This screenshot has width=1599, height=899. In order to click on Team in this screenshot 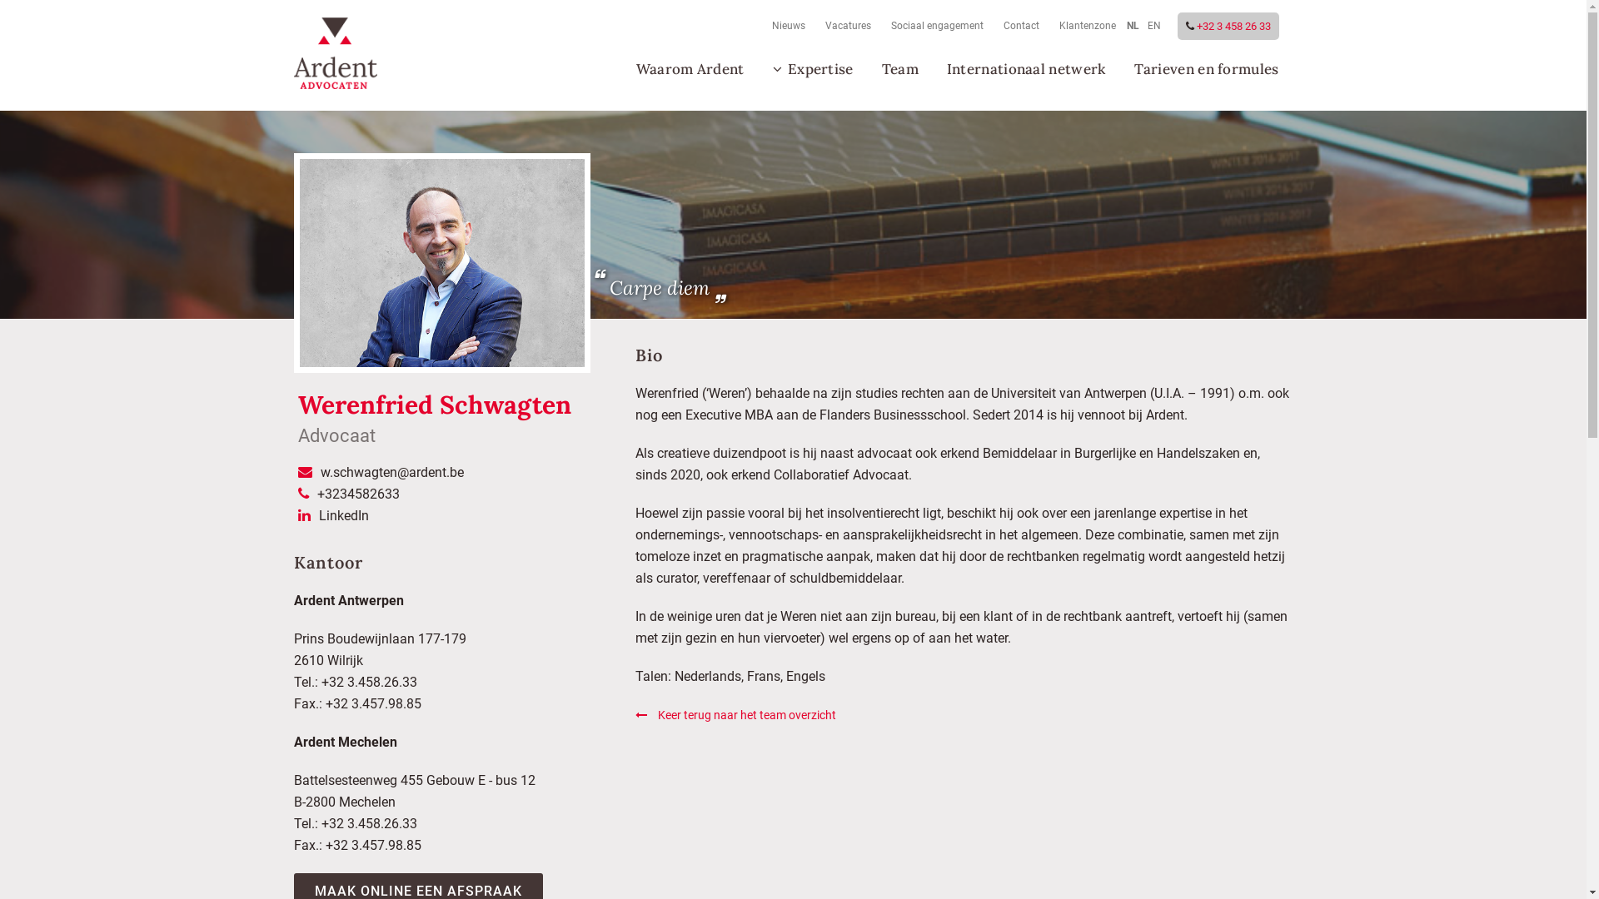, I will do `click(900, 69)`.